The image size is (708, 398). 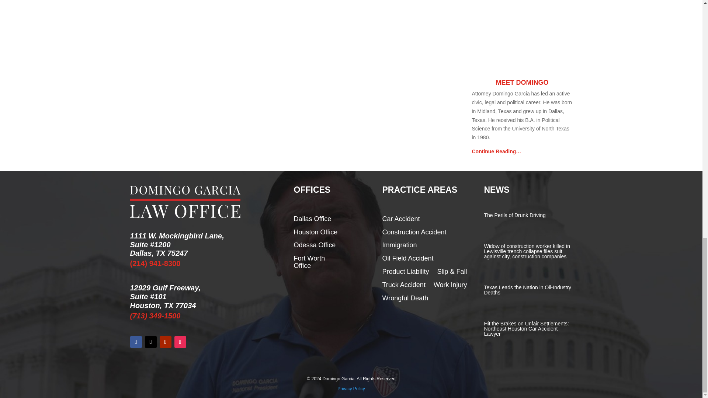 I want to click on Follow on Instagram, so click(x=180, y=342).